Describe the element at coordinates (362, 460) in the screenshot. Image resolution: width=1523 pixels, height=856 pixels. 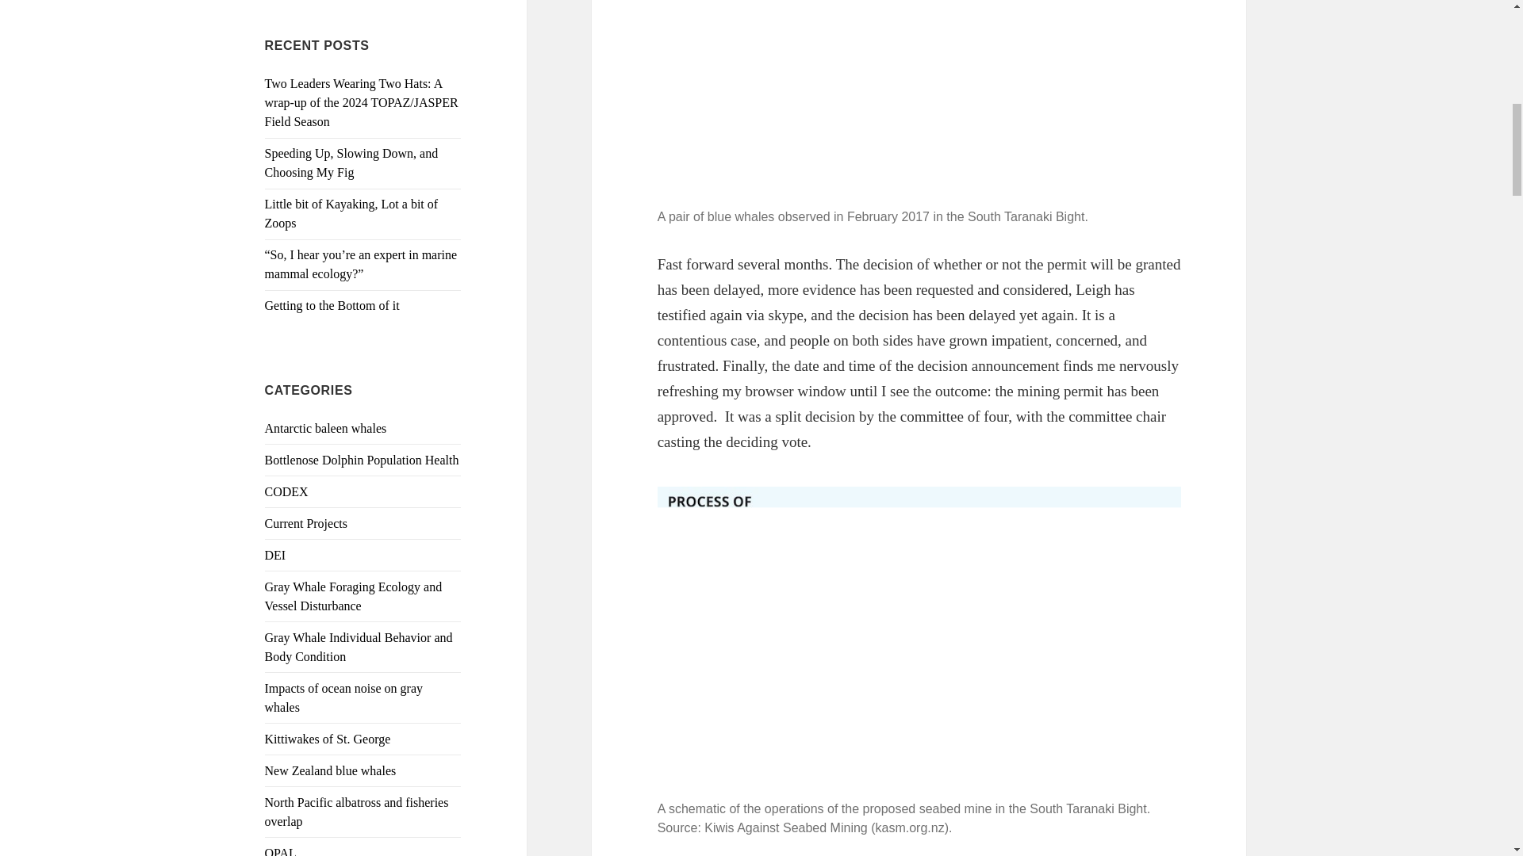
I see `Bottlenose Dolphin Population Health` at that location.